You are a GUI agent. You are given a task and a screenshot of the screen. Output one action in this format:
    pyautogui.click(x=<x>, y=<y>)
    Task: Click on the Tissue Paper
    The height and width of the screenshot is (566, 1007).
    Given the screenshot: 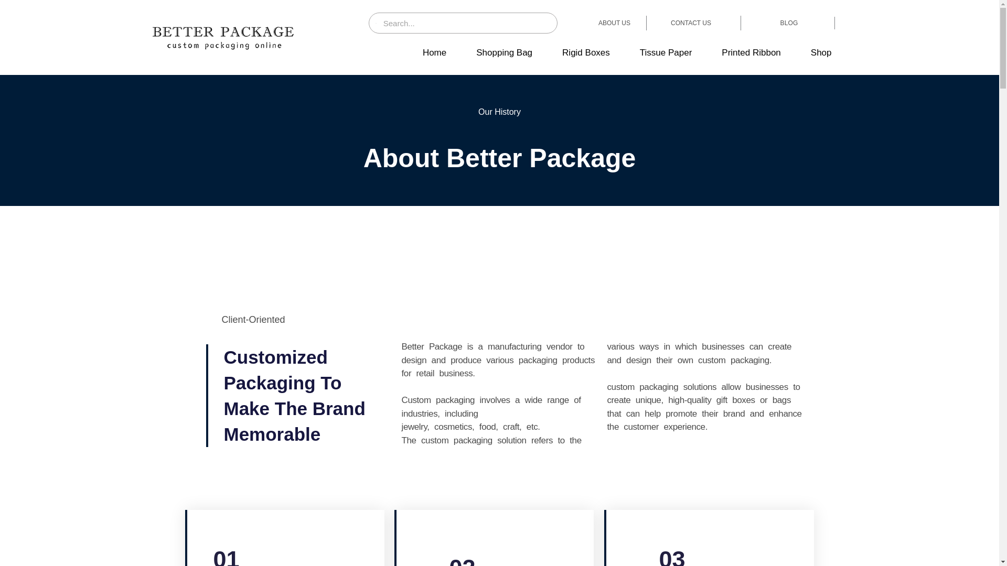 What is the action you would take?
    pyautogui.click(x=666, y=52)
    